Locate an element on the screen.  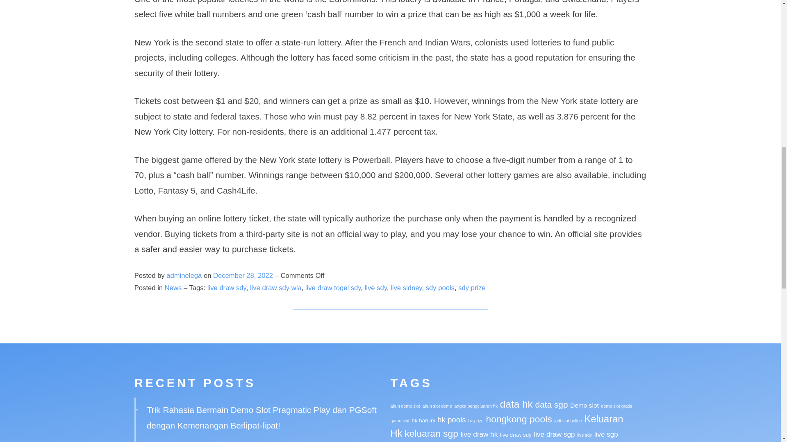
live draw hk is located at coordinates (479, 434).